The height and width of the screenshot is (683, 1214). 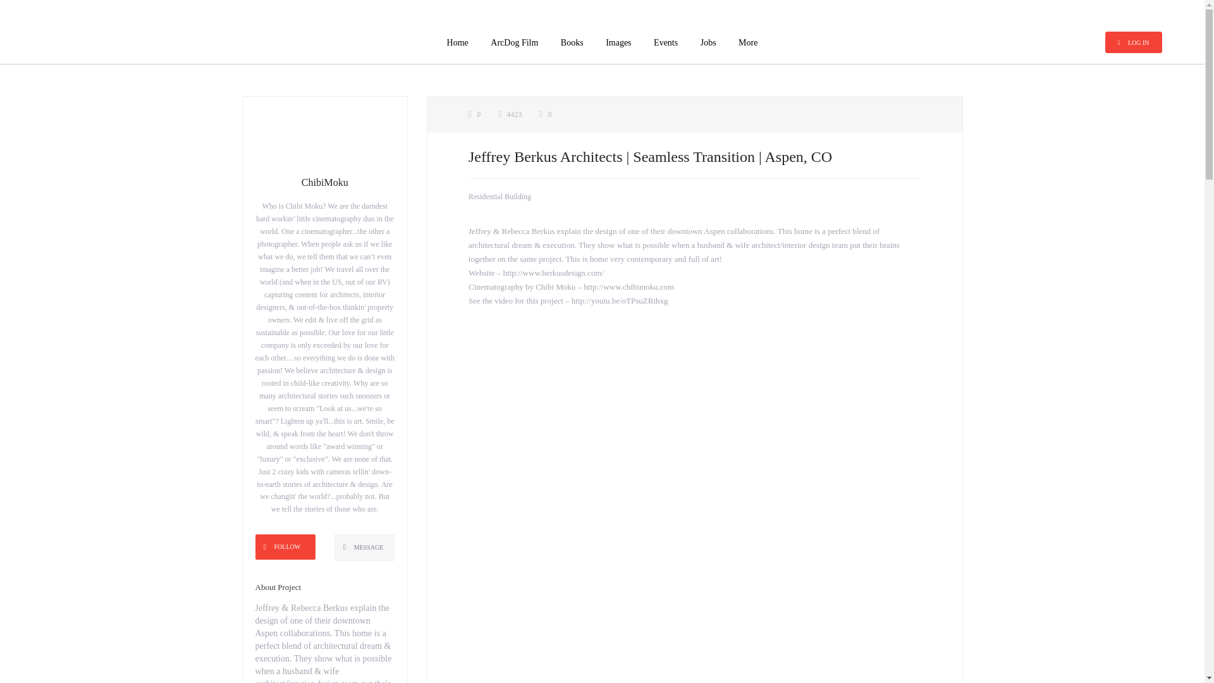 What do you see at coordinates (618, 42) in the screenshot?
I see `Images` at bounding box center [618, 42].